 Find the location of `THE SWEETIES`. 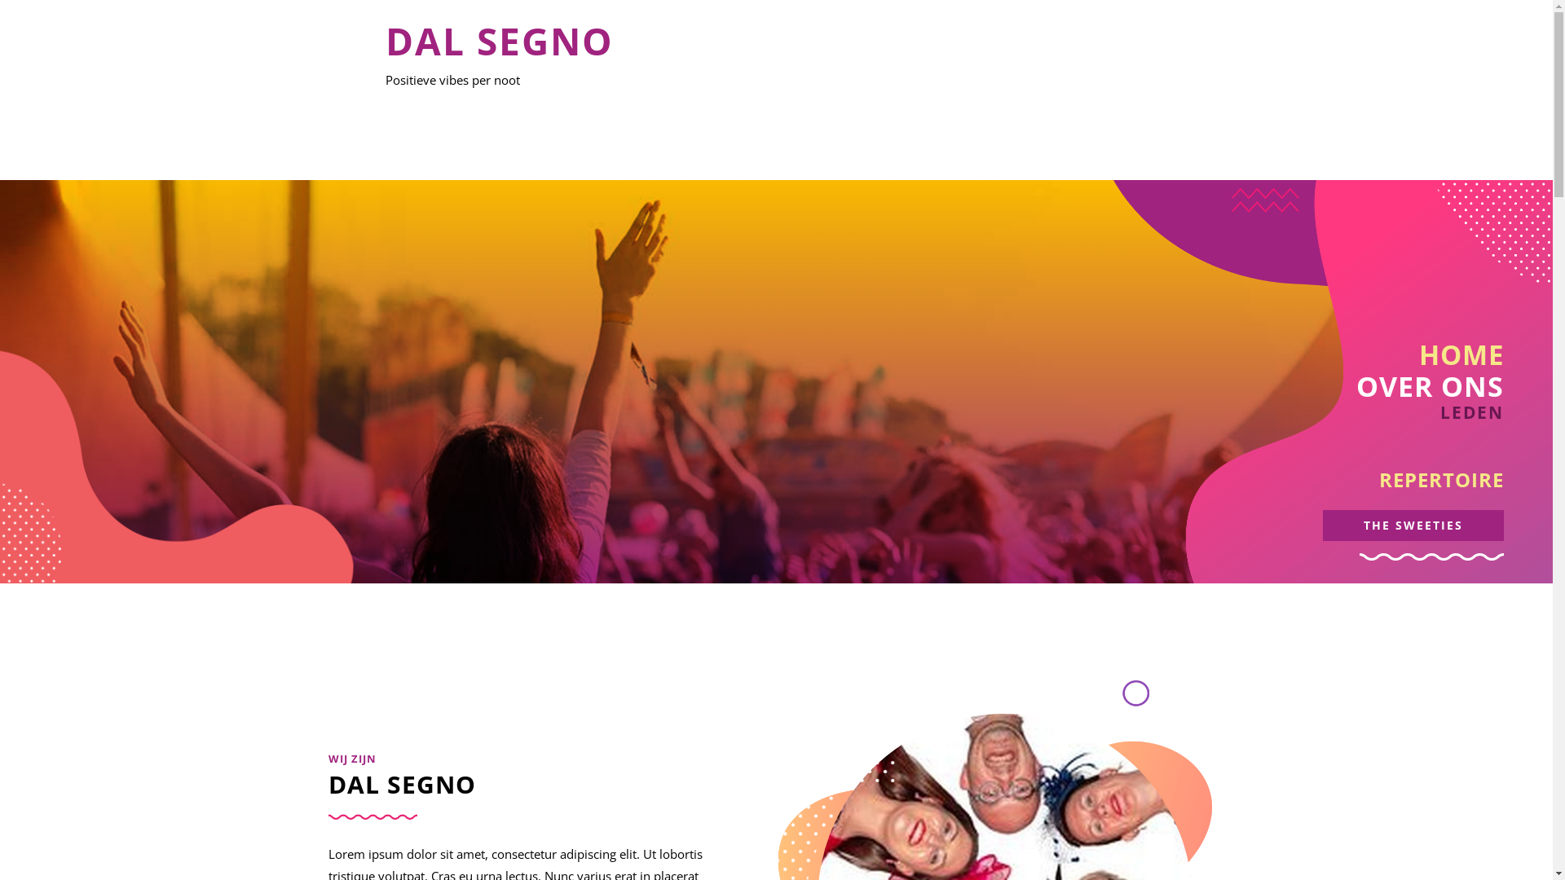

THE SWEETIES is located at coordinates (1413, 526).